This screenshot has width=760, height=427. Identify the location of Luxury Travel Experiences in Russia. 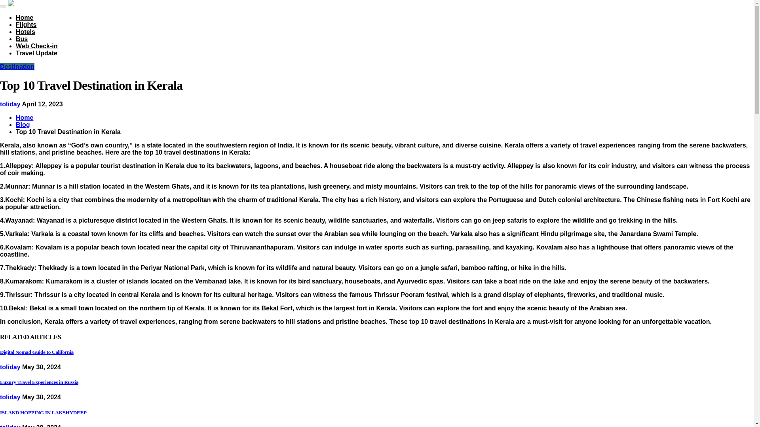
(39, 382).